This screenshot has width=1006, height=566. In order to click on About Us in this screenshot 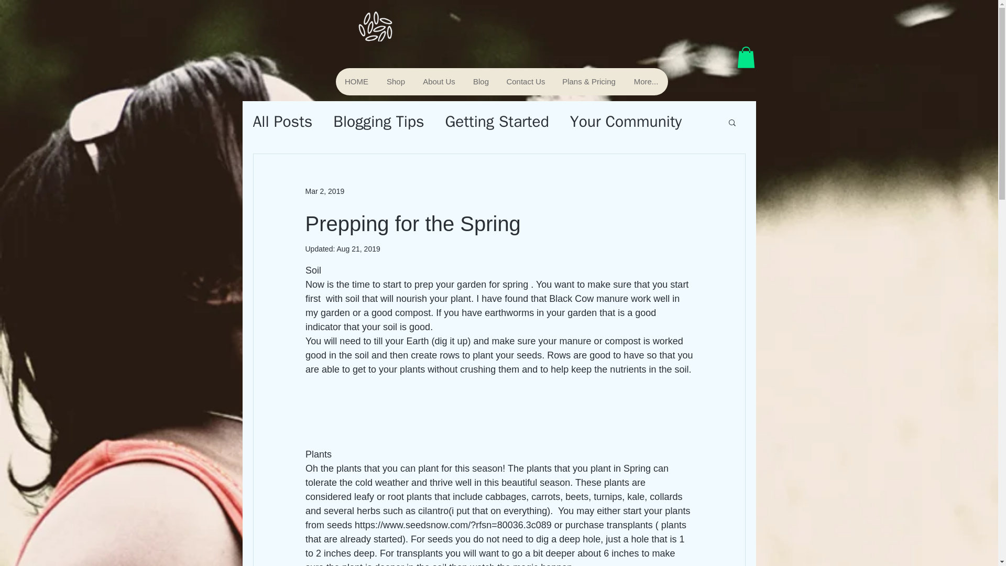, I will do `click(439, 82)`.